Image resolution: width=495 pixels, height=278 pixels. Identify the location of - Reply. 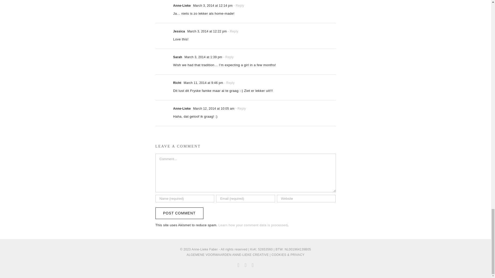
(240, 108).